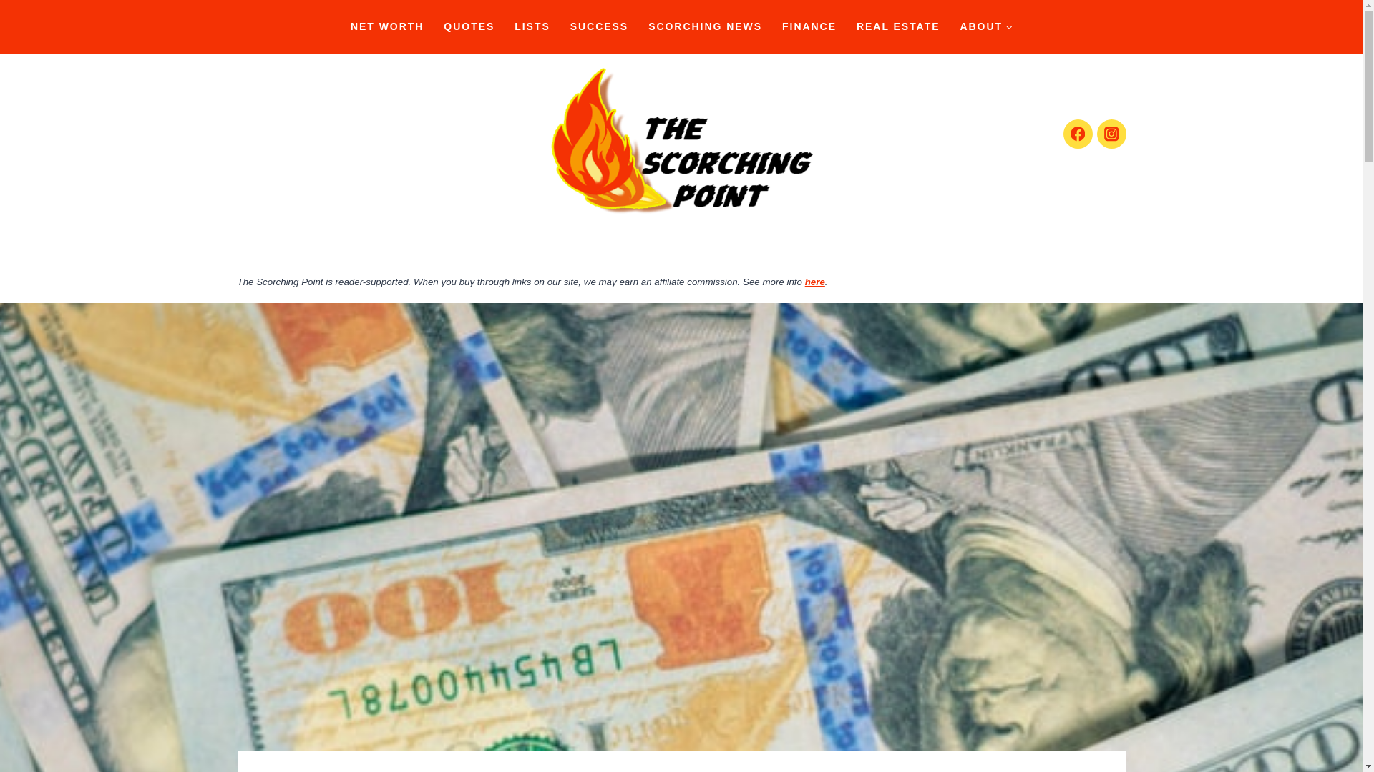  What do you see at coordinates (469, 26) in the screenshot?
I see `QUOTES` at bounding box center [469, 26].